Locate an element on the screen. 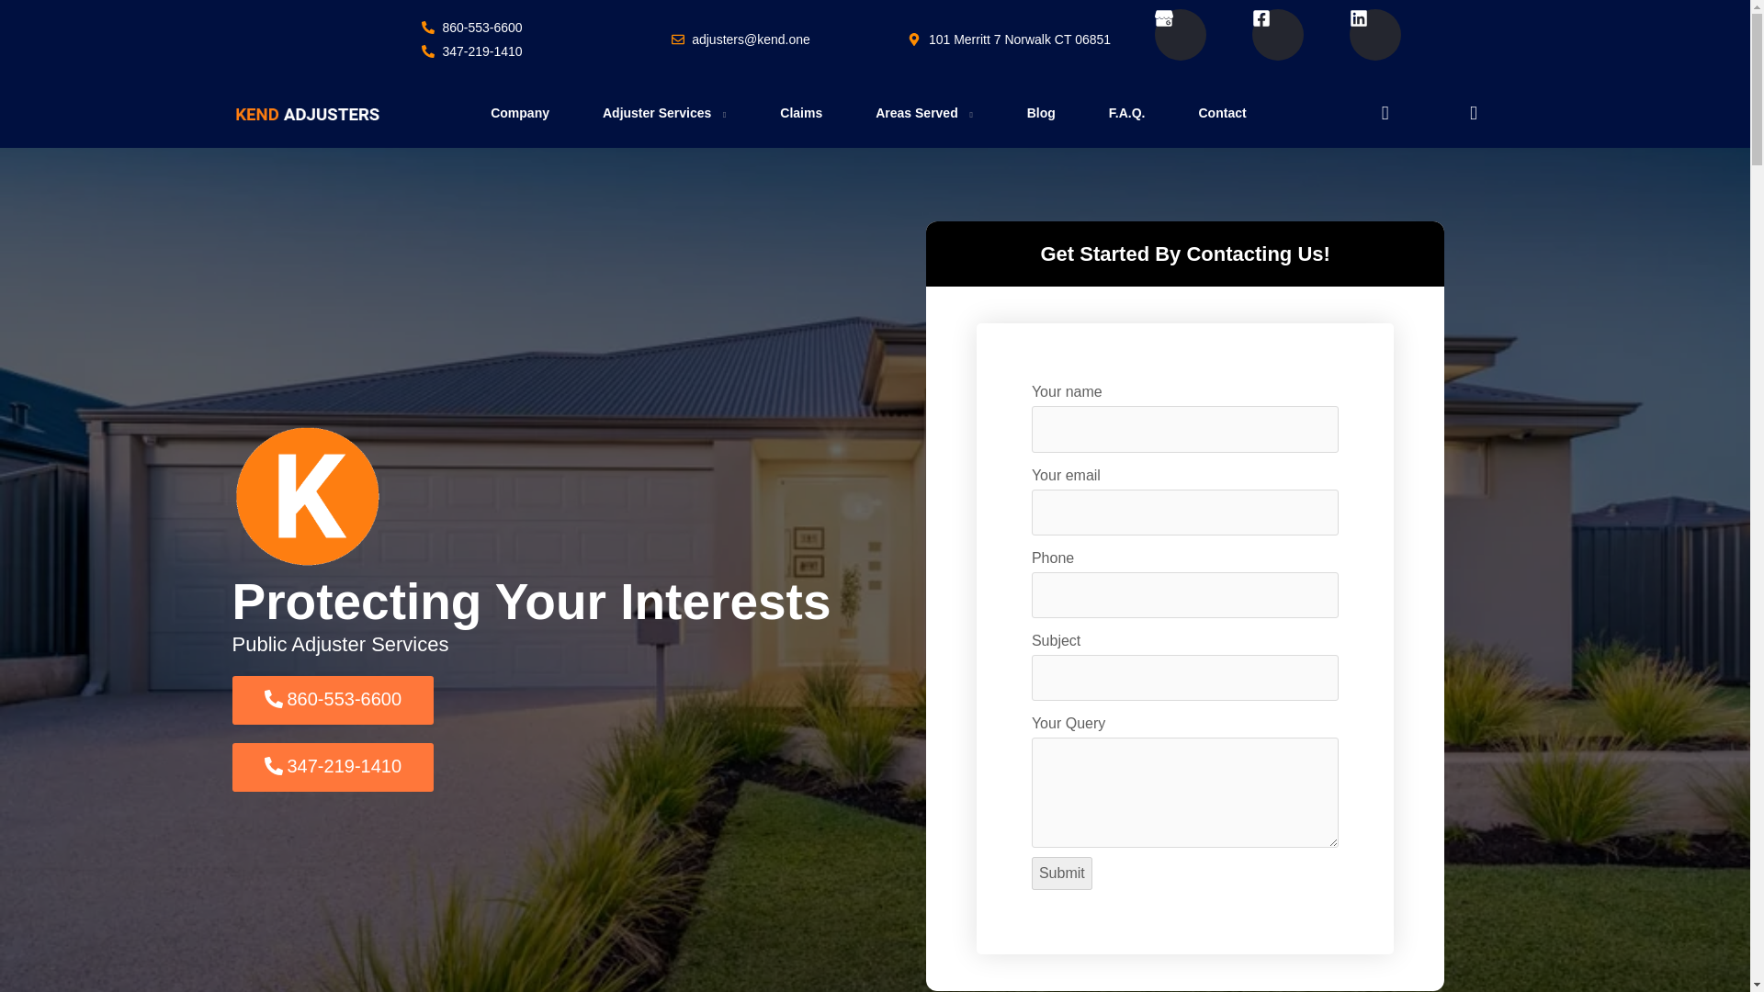 The width and height of the screenshot is (1764, 992). 860-553-6600 is located at coordinates (472, 28).